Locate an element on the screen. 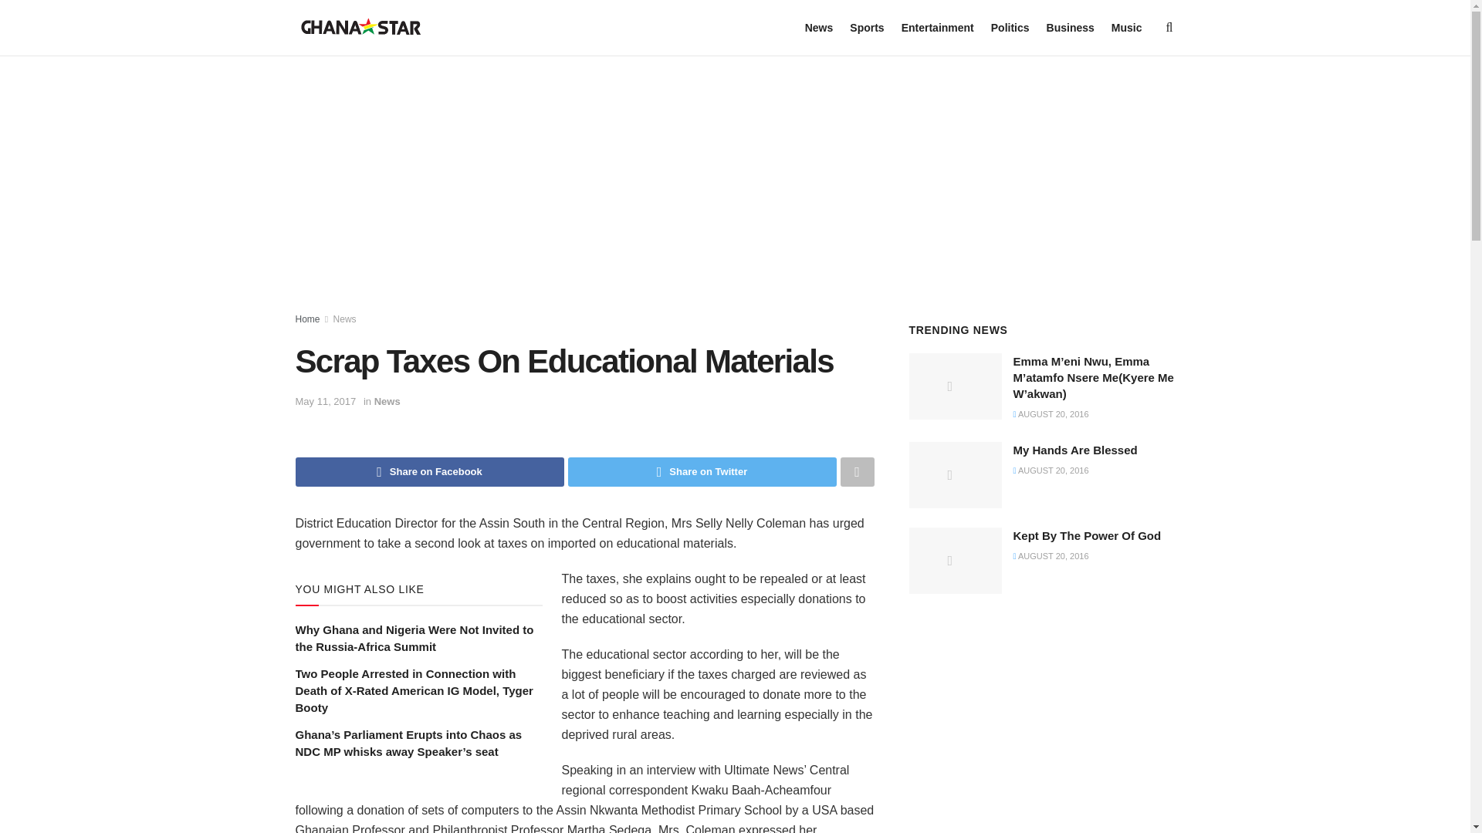  Share on Facebook is located at coordinates (429, 471).